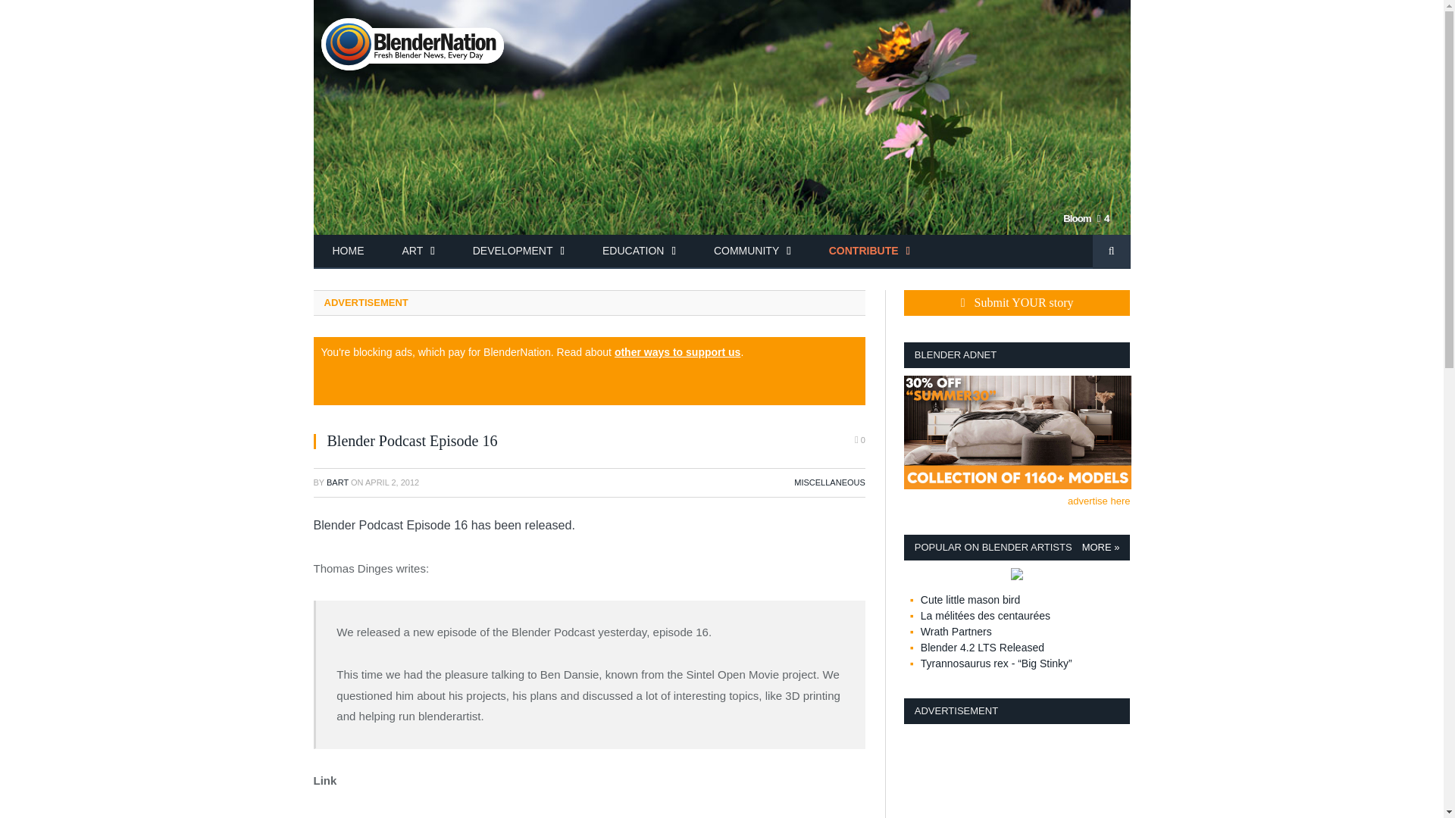  Describe the element at coordinates (1111, 251) in the screenshot. I see `Search` at that location.